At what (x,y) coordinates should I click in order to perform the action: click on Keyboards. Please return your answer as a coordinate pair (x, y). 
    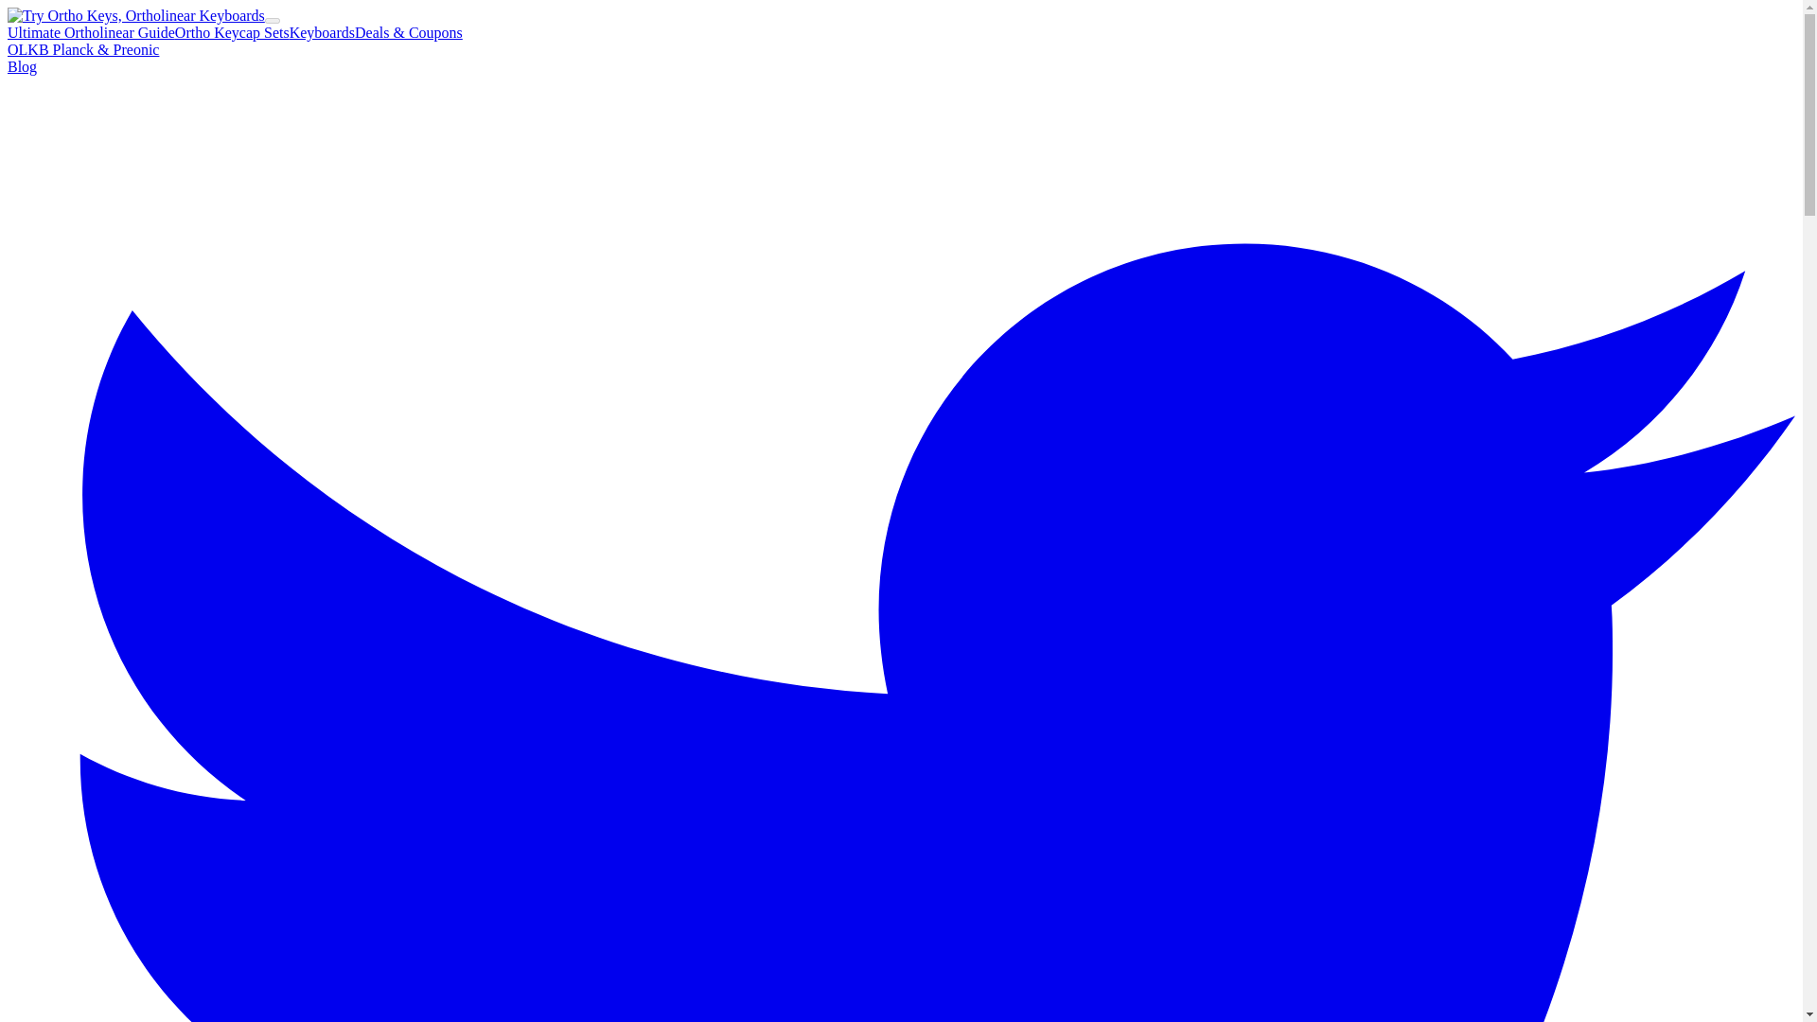
    Looking at the image, I should click on (322, 32).